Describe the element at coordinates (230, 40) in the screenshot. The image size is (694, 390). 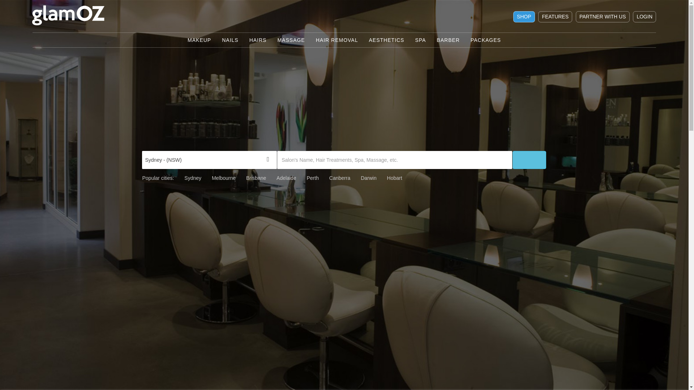
I see `NAILS` at that location.